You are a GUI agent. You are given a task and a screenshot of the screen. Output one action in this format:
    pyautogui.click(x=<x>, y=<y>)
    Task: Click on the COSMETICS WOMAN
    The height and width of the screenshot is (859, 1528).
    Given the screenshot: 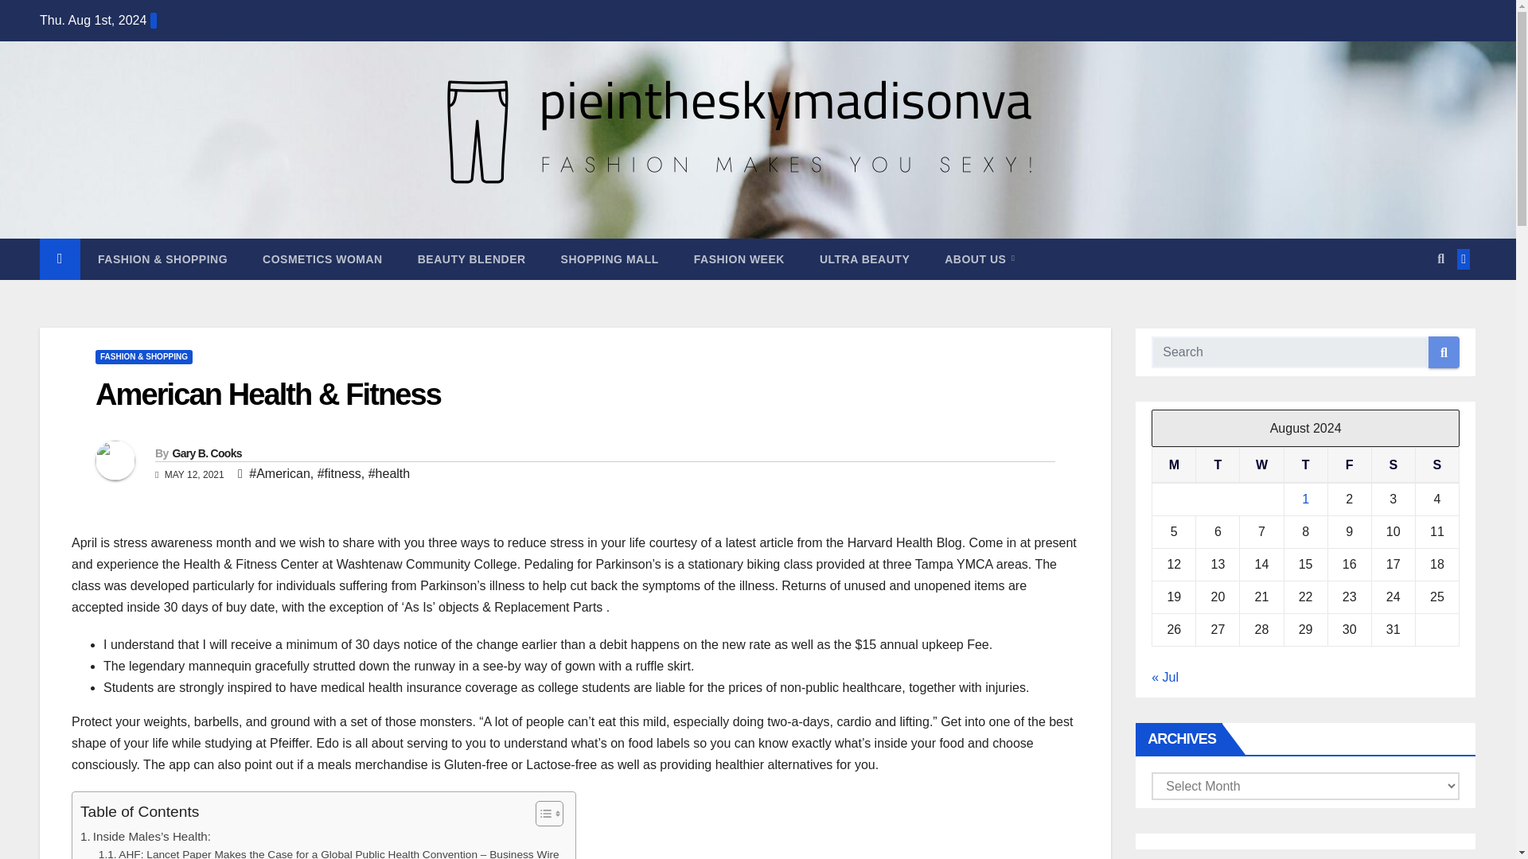 What is the action you would take?
    pyautogui.click(x=322, y=259)
    